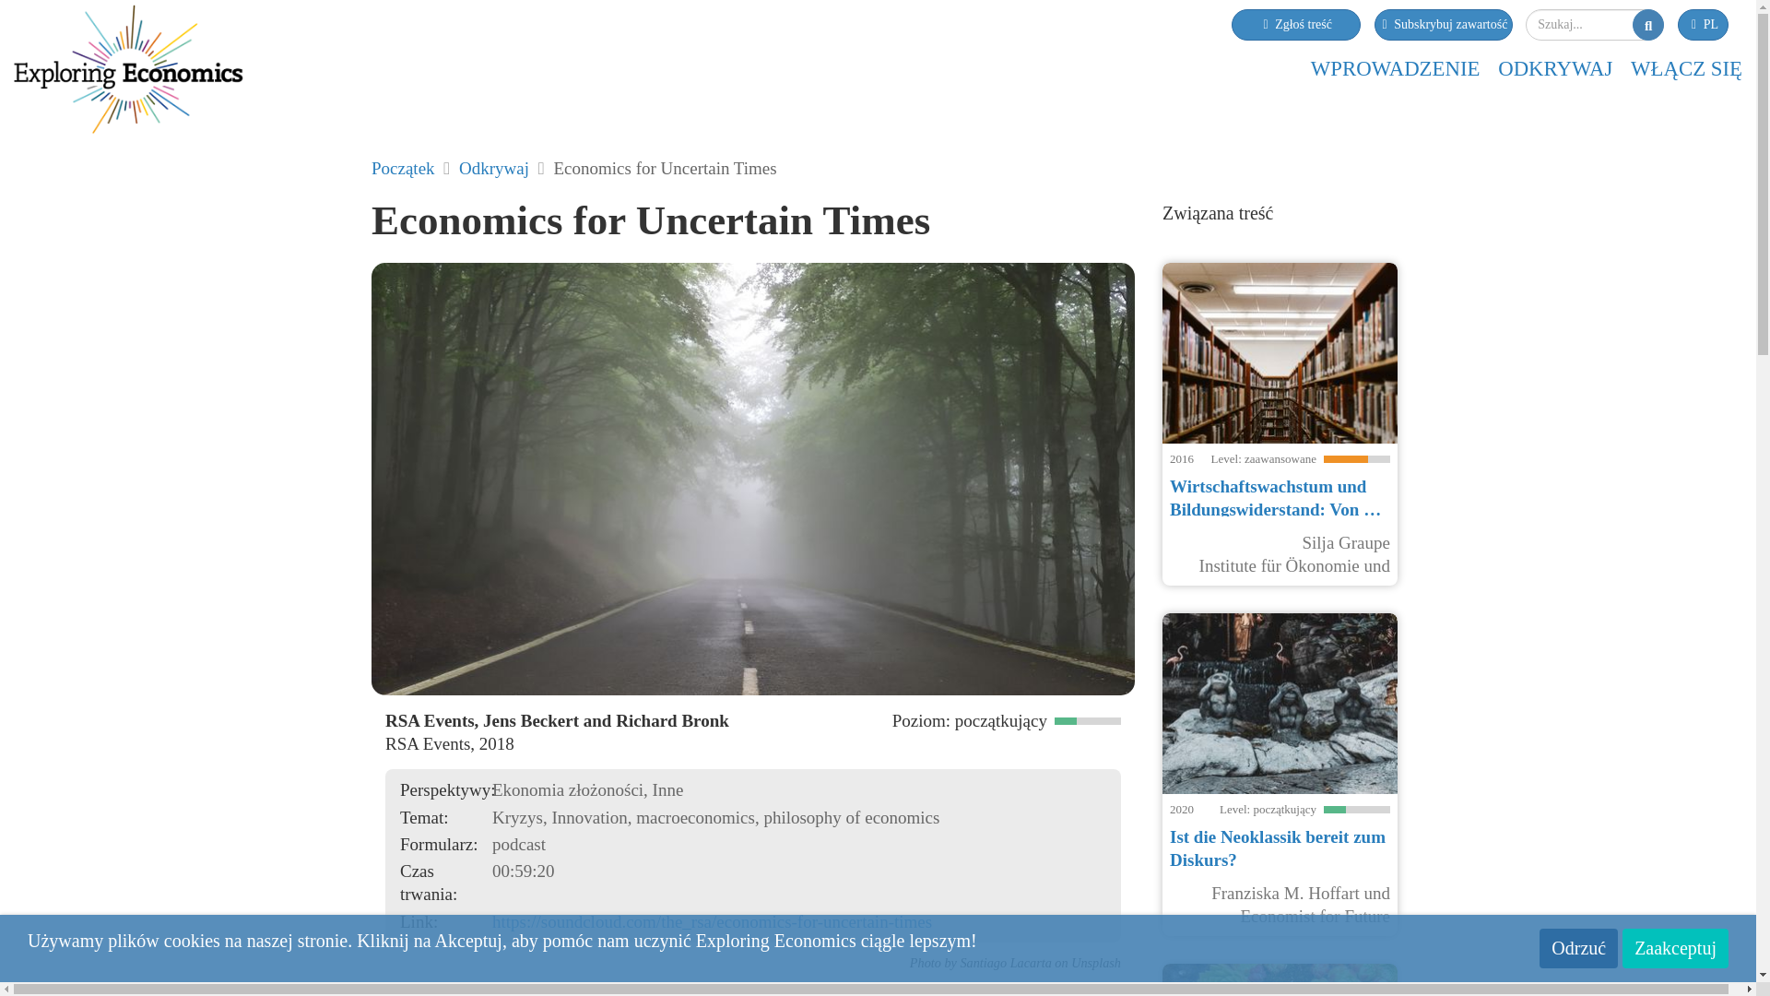  Describe the element at coordinates (1396, 68) in the screenshot. I see `WPROWADZENIE` at that location.